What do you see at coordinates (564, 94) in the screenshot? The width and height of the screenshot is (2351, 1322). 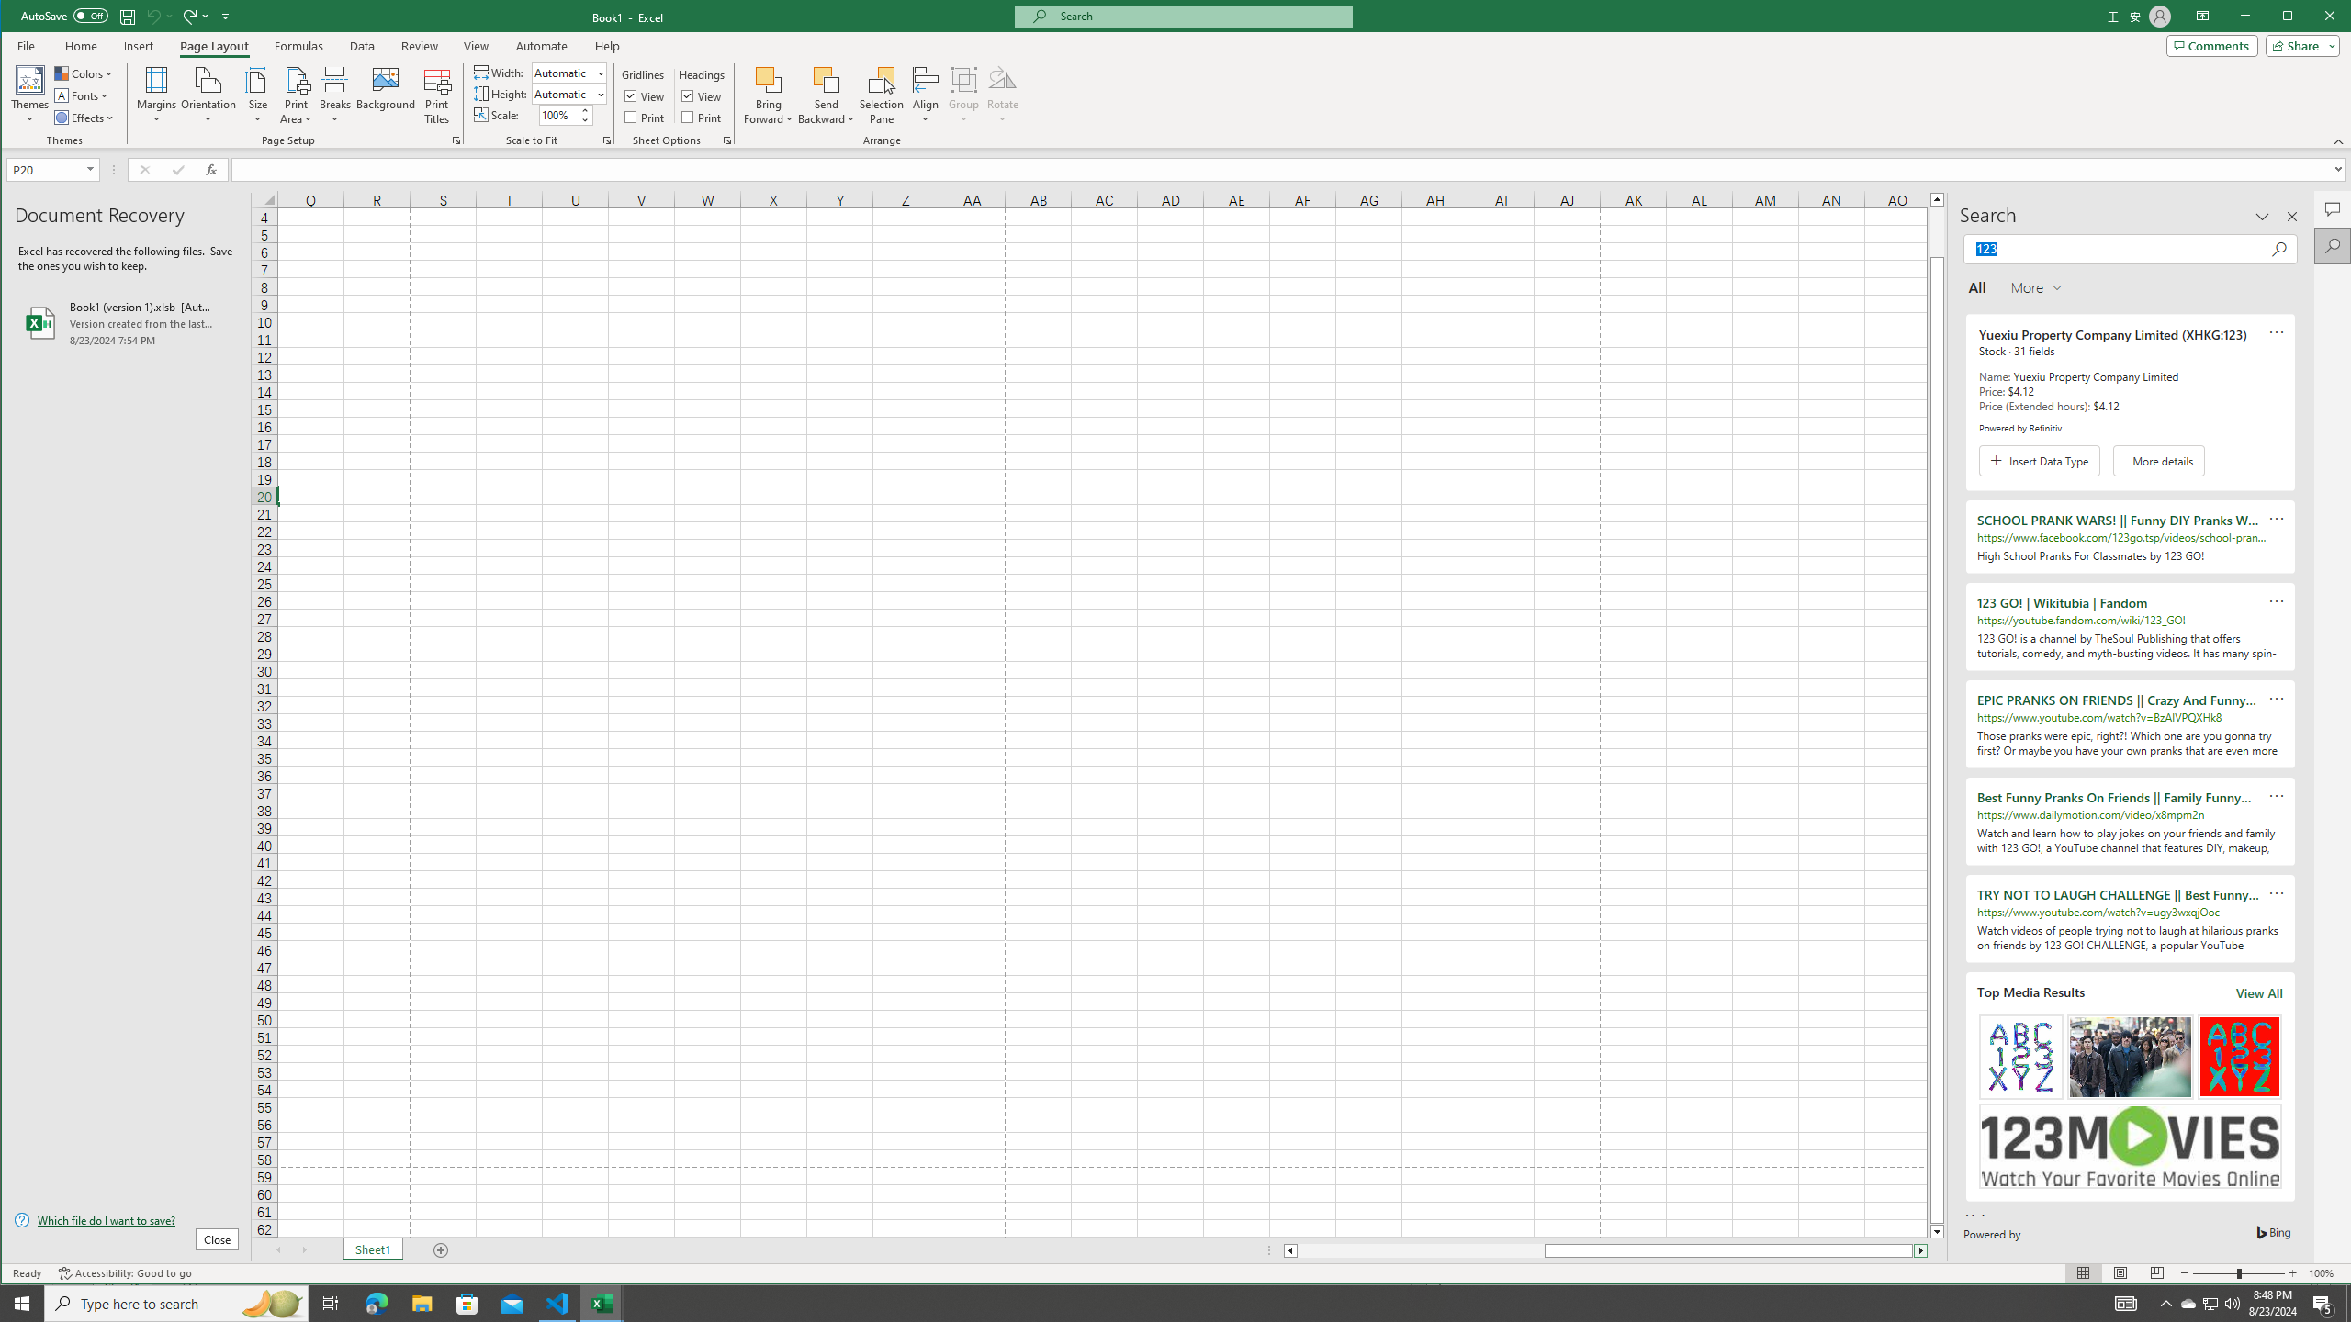 I see `Height` at bounding box center [564, 94].